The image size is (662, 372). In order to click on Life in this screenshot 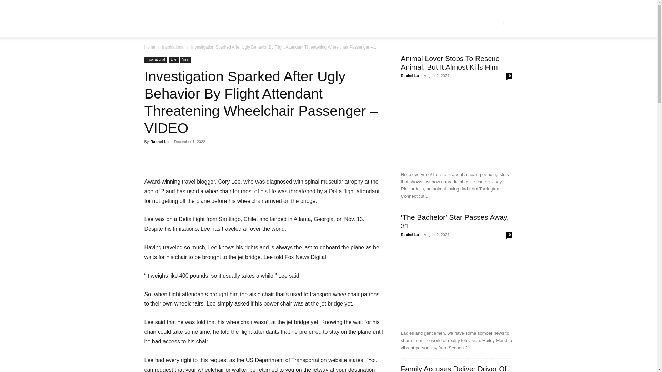, I will do `click(173, 60)`.